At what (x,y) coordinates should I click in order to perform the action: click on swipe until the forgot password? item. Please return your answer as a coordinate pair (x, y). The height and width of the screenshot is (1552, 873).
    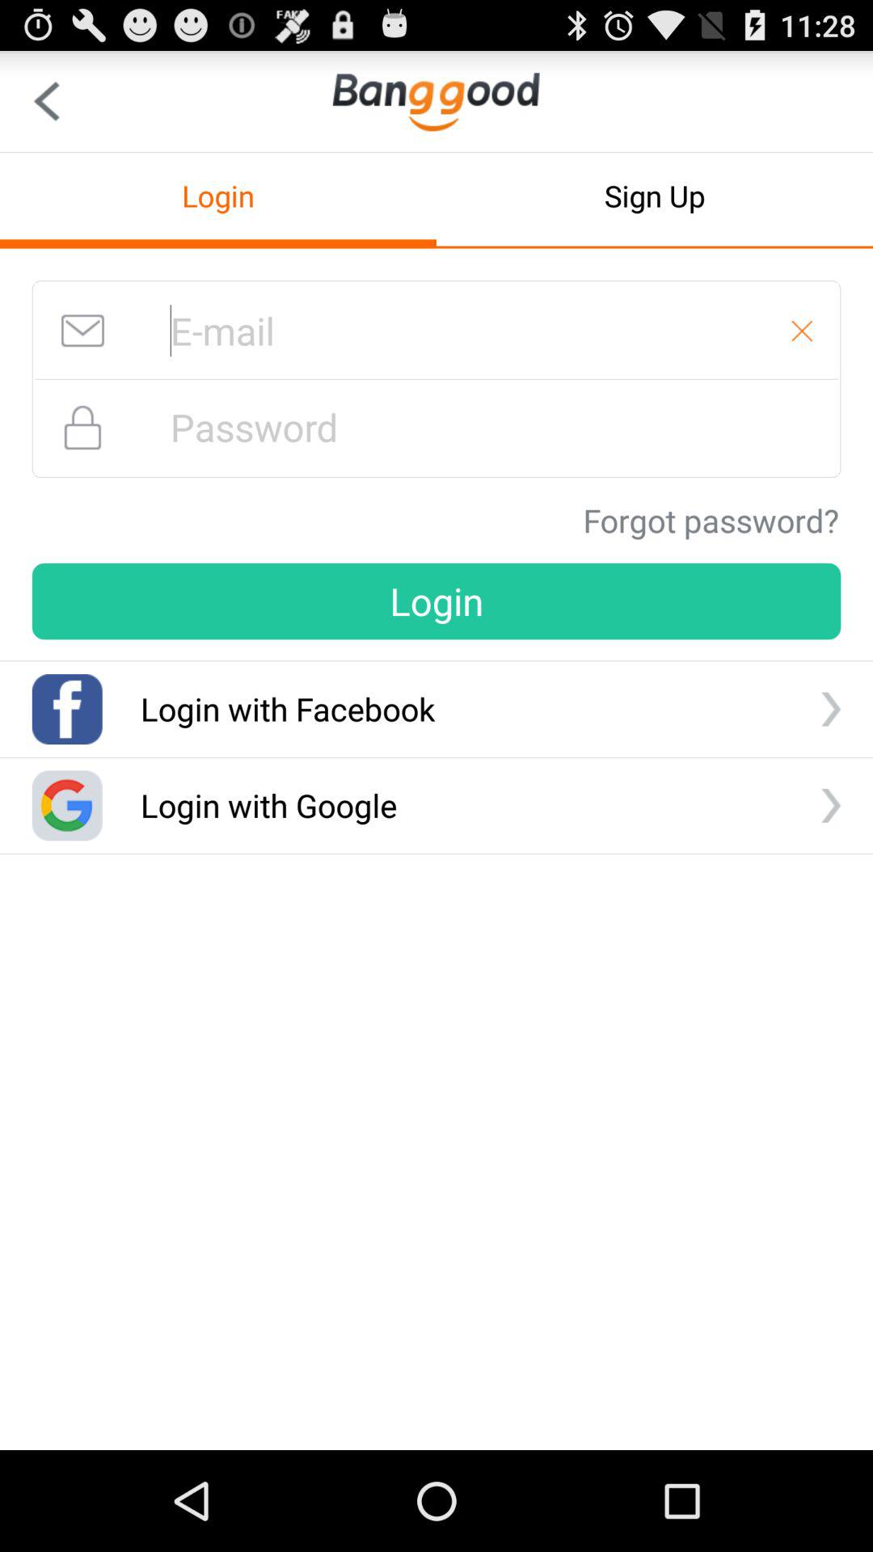
    Looking at the image, I should click on (711, 521).